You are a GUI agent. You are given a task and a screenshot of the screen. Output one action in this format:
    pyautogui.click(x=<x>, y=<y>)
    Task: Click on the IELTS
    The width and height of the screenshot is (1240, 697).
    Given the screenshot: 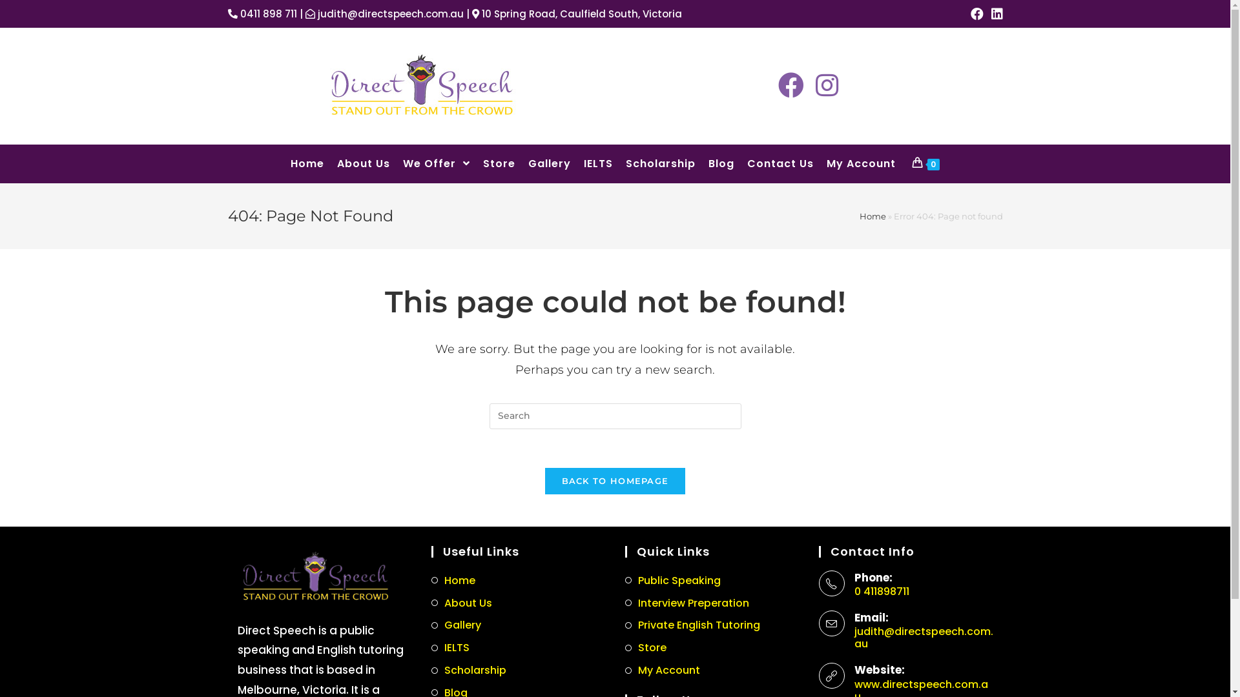 What is the action you would take?
    pyautogui.click(x=451, y=648)
    